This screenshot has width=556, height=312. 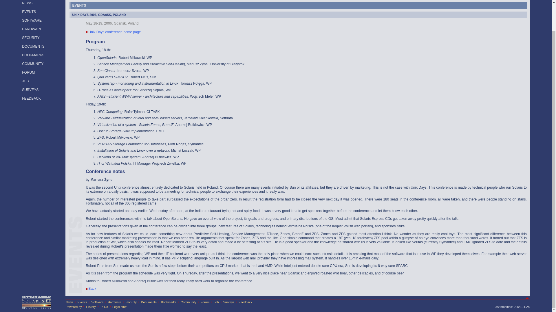 I want to click on EVENTS, so click(x=29, y=12).